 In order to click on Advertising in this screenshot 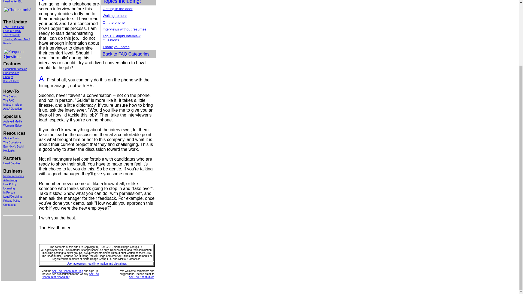, I will do `click(10, 180)`.